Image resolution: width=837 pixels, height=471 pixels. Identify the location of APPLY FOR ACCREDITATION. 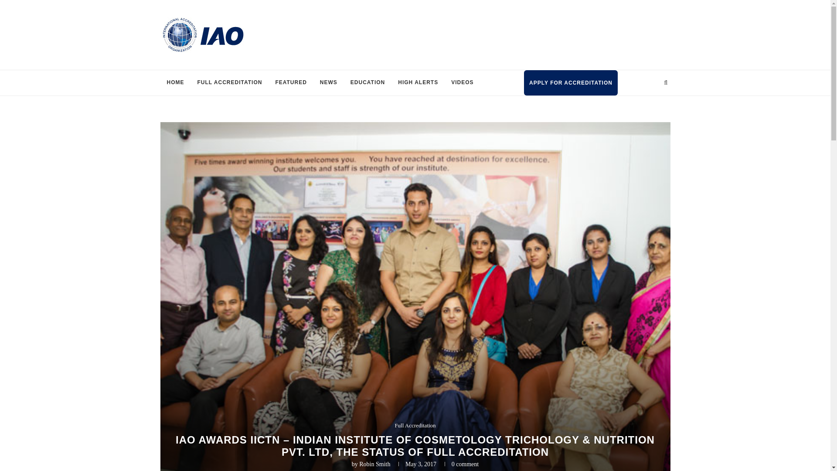
(570, 83).